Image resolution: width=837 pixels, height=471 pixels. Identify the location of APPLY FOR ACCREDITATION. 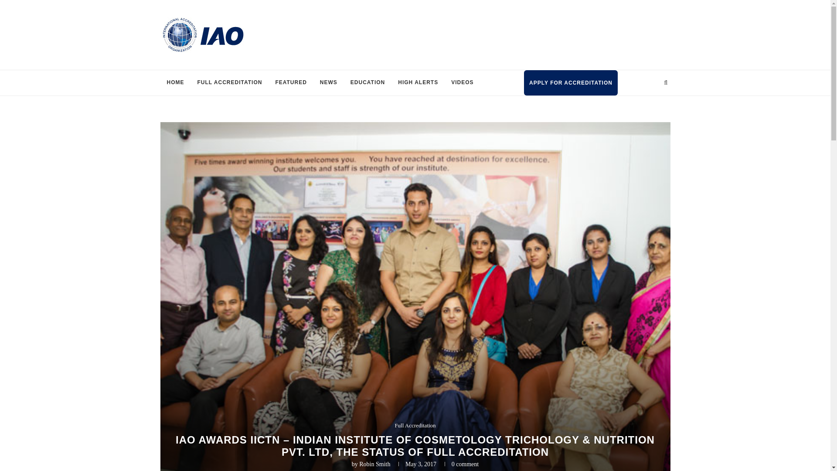
(570, 83).